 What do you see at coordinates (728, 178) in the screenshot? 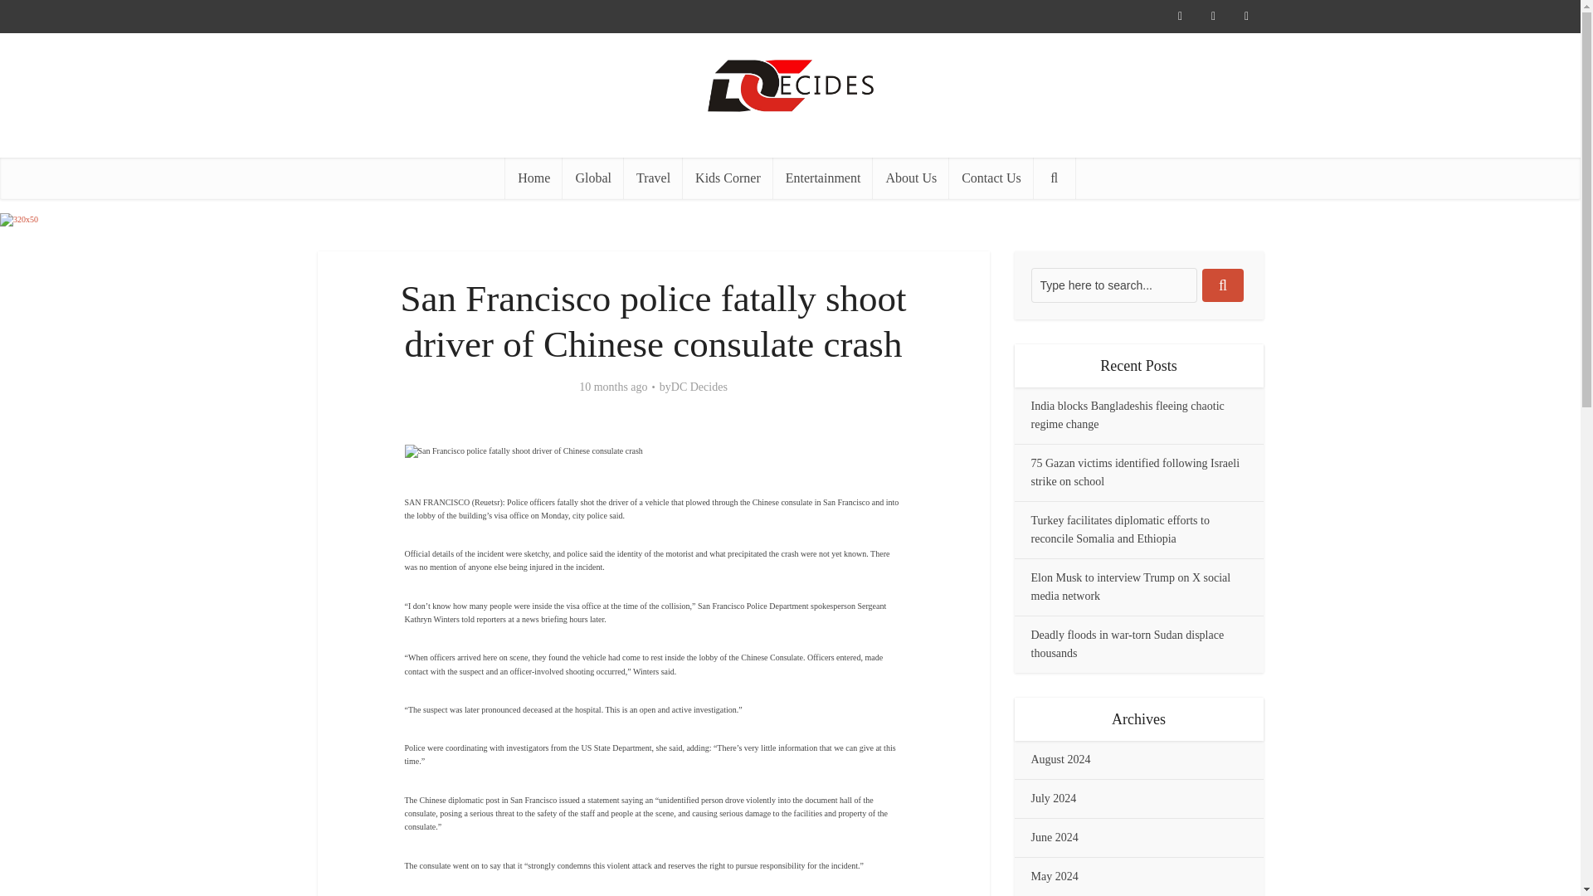
I see `Kids Corner` at bounding box center [728, 178].